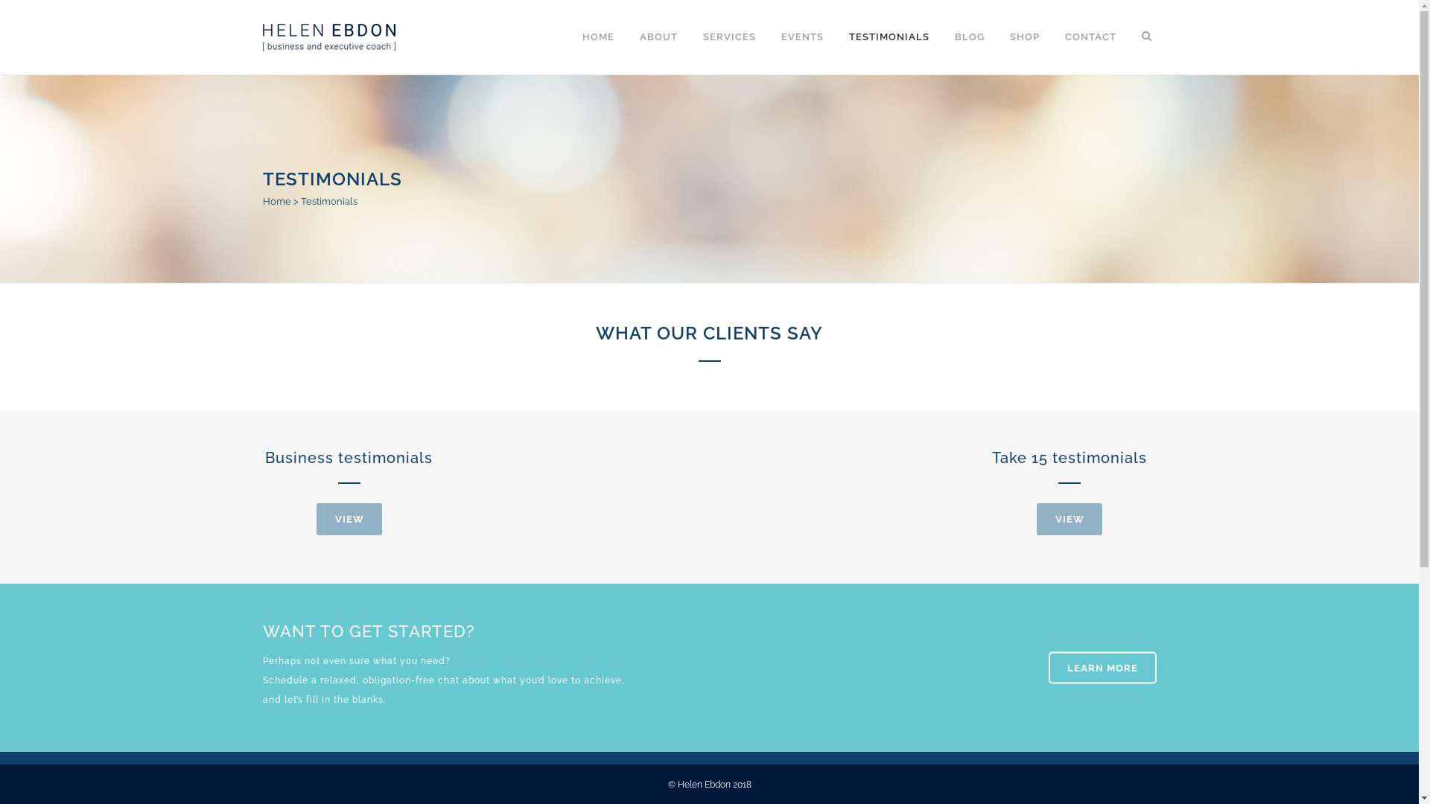 The image size is (1430, 804). Describe the element at coordinates (360, 632) in the screenshot. I see `helen@helenebdon.com.au` at that location.